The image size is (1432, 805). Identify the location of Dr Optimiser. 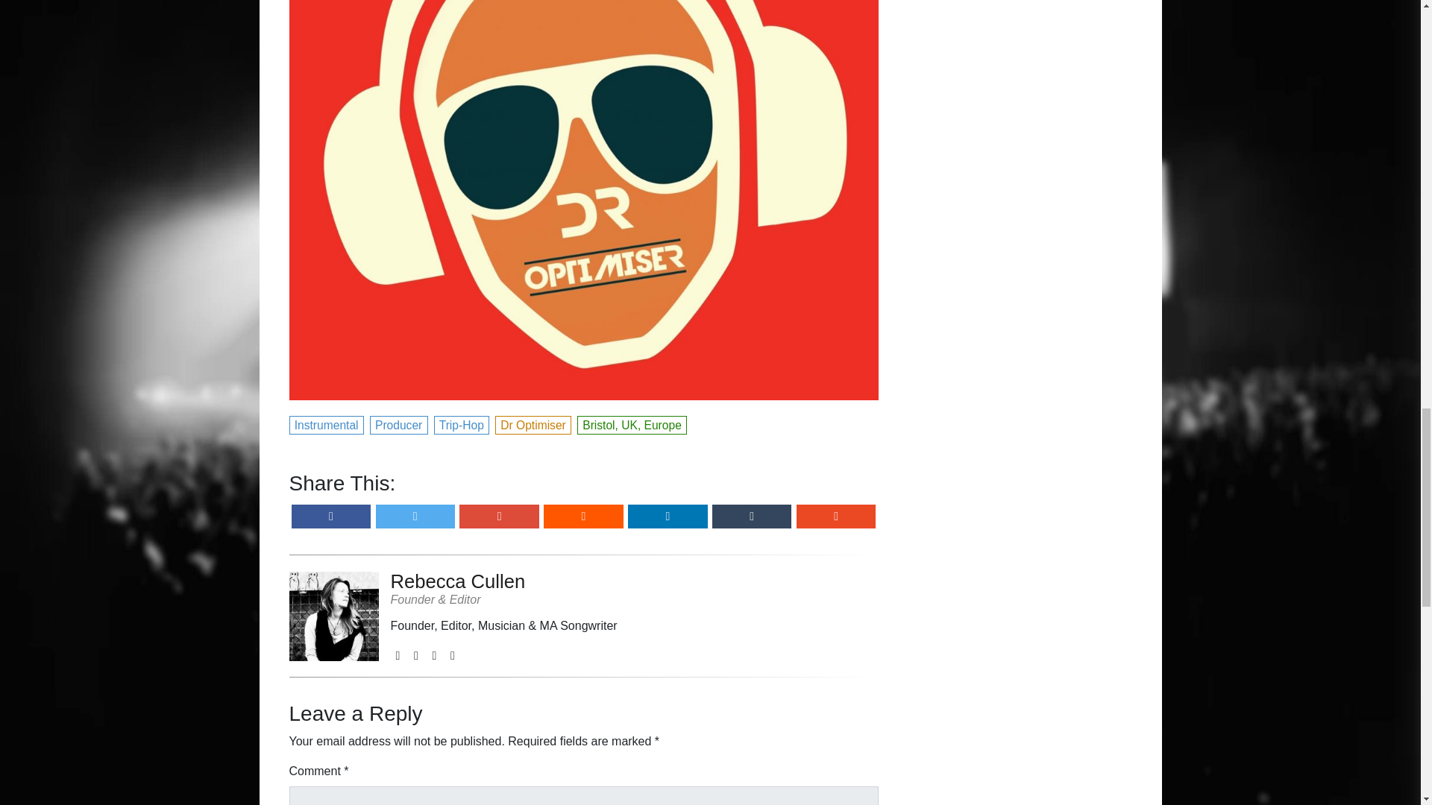
(534, 423).